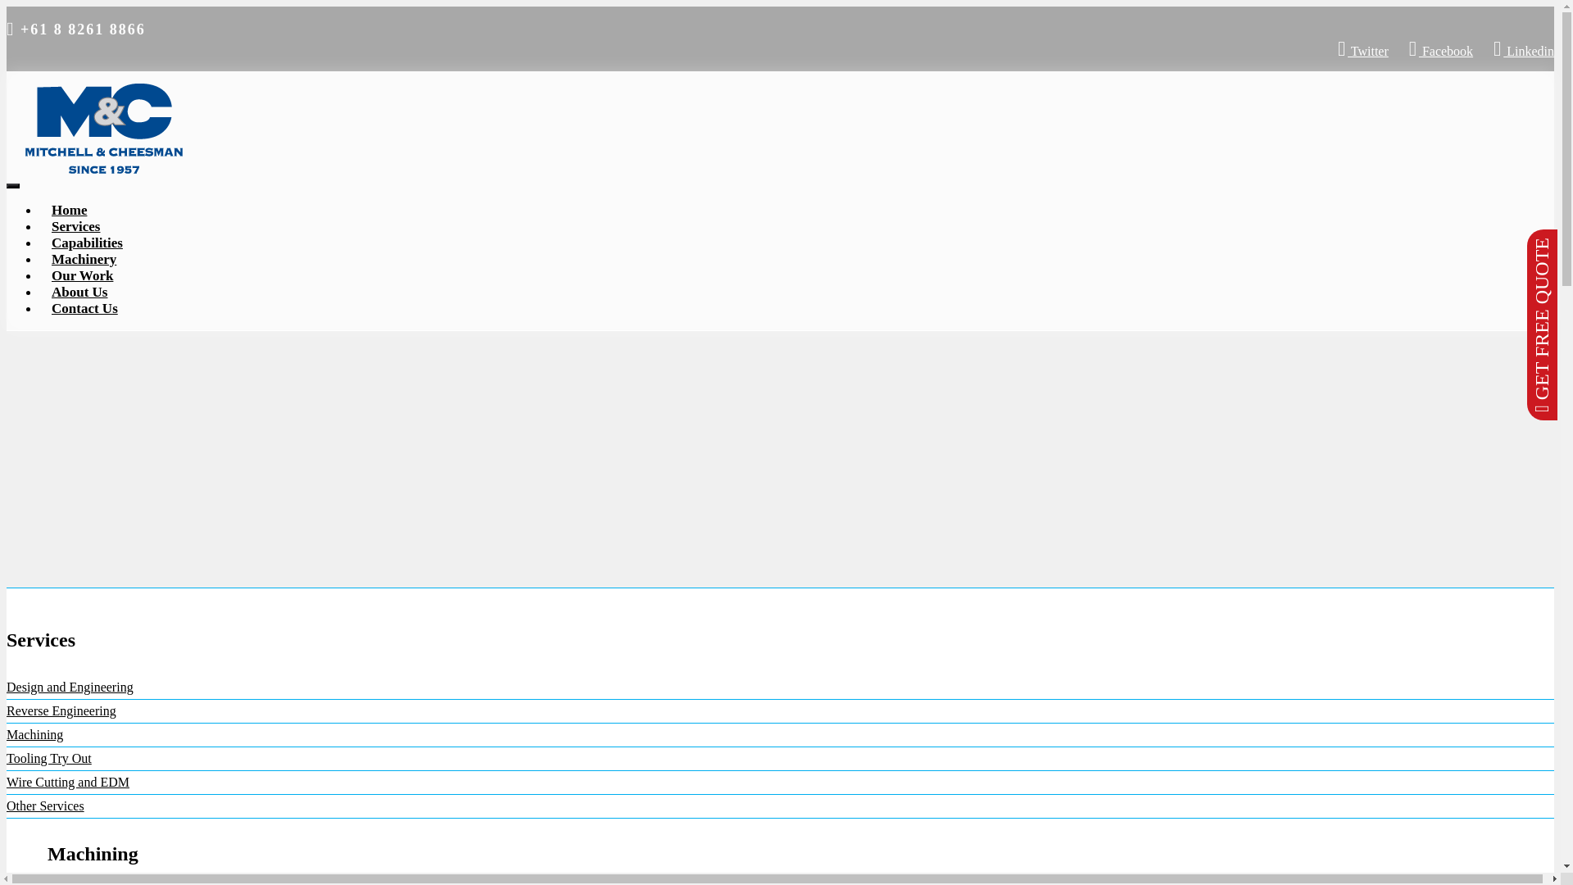 This screenshot has width=1573, height=885. What do you see at coordinates (80, 292) in the screenshot?
I see `About Us` at bounding box center [80, 292].